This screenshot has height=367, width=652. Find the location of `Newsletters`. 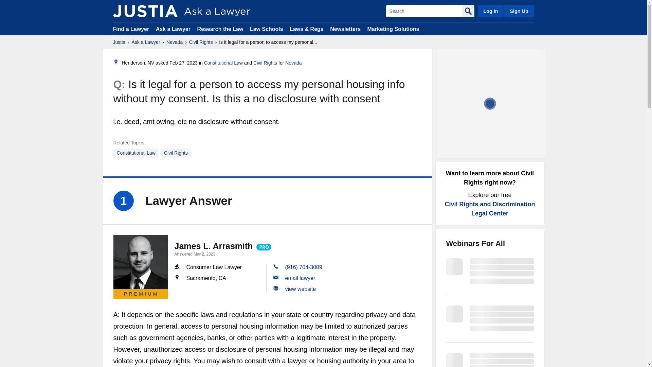

Newsletters is located at coordinates (345, 29).